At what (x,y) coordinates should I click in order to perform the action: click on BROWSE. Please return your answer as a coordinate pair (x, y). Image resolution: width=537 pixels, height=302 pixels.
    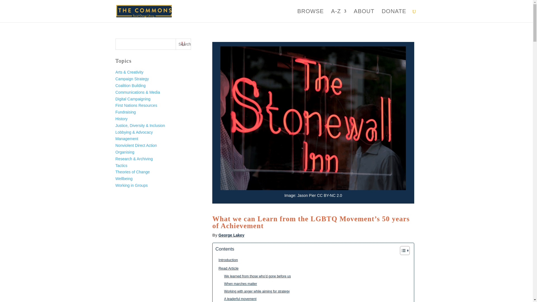
    Looking at the image, I should click on (310, 16).